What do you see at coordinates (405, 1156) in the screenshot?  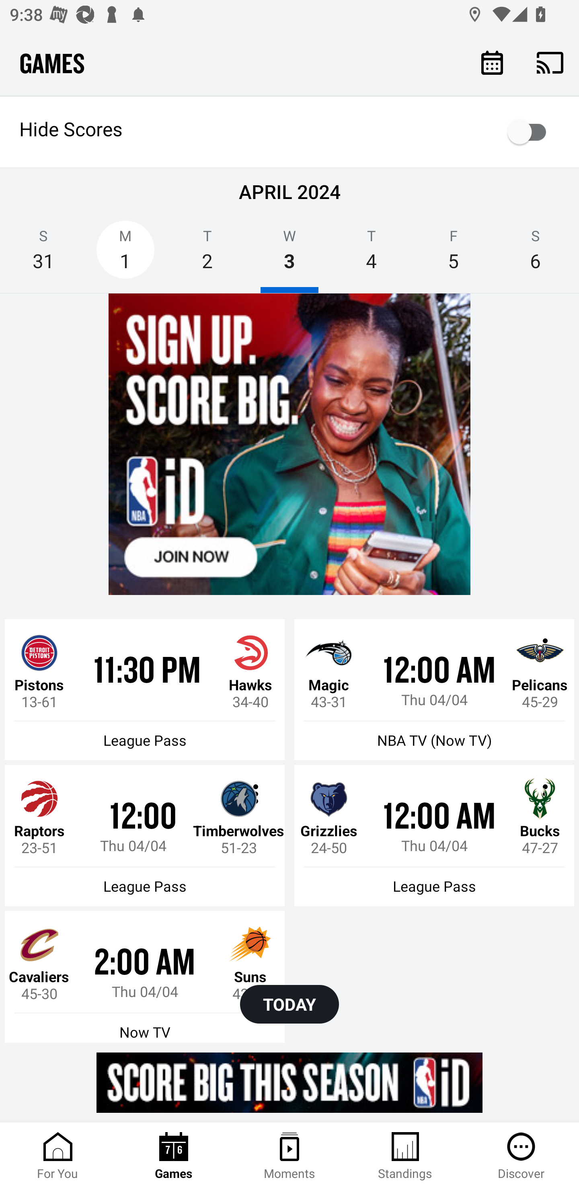 I see `Standings` at bounding box center [405, 1156].